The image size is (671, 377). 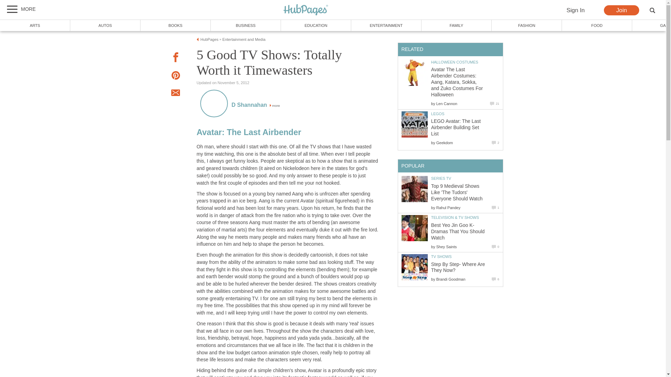 I want to click on Sign In, so click(x=575, y=10).